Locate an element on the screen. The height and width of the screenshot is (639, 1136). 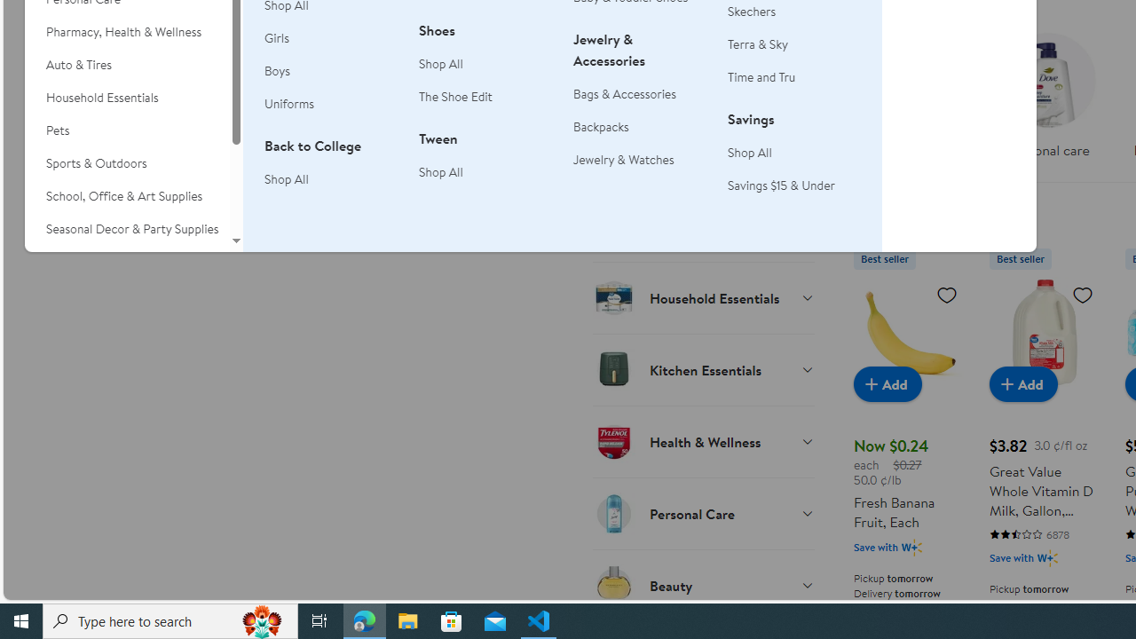
Auto & Tires is located at coordinates (127, 65).